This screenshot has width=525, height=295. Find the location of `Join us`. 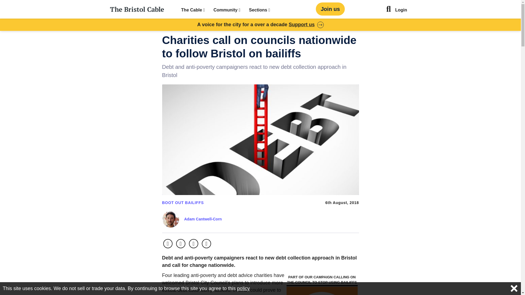

Join us is located at coordinates (330, 9).